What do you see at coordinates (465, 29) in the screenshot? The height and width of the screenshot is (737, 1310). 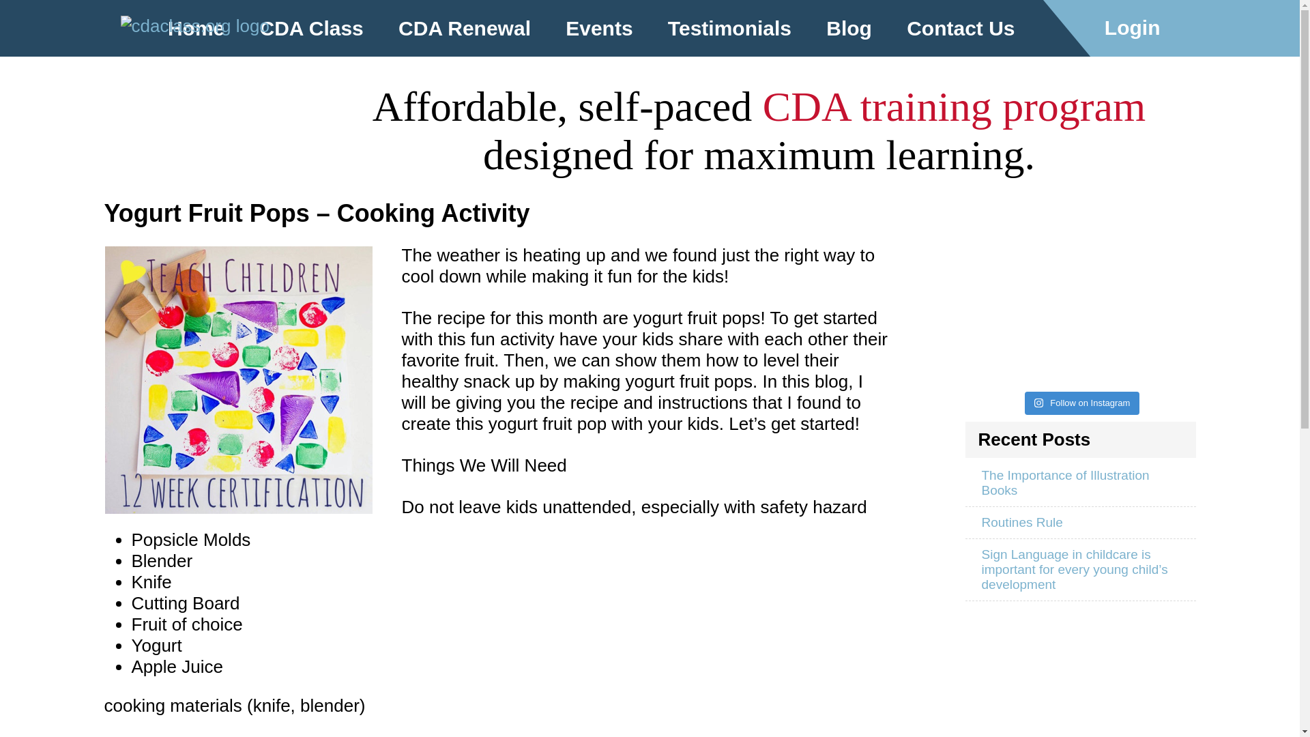 I see `CDA Renewal` at bounding box center [465, 29].